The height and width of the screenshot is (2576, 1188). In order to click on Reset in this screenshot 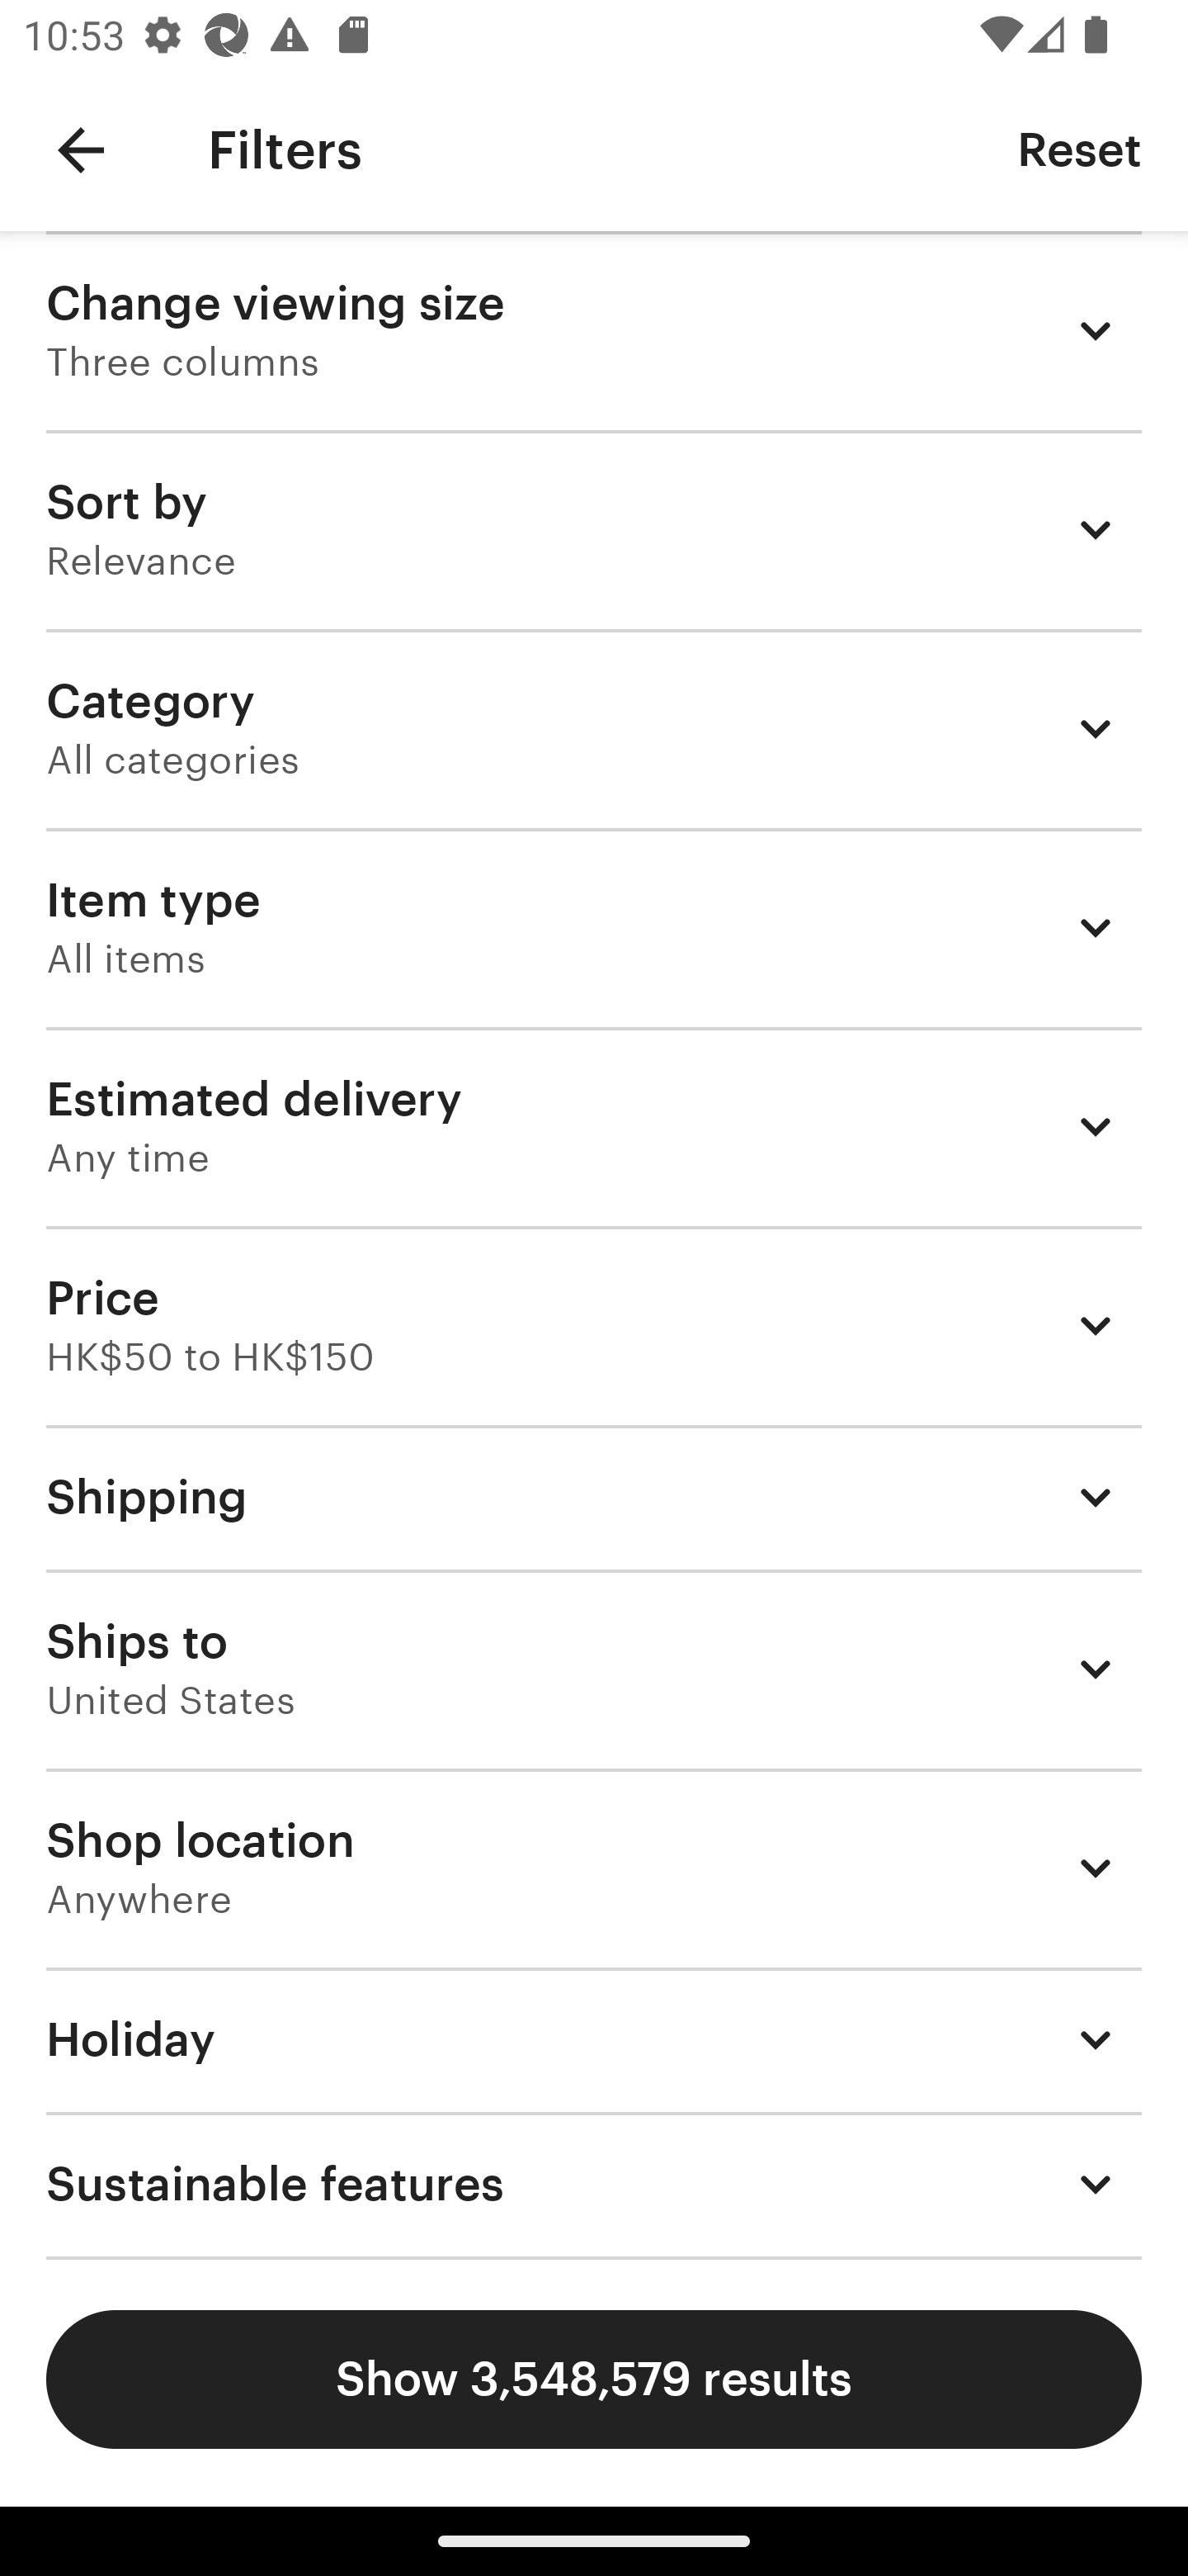, I will do `click(1079, 149)`.